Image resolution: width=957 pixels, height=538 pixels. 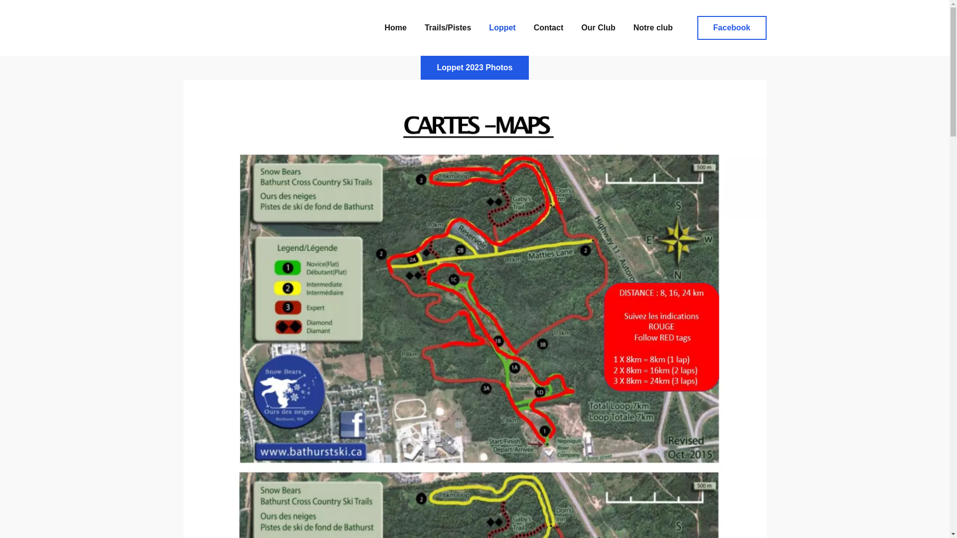 What do you see at coordinates (598, 28) in the screenshot?
I see `Our Club` at bounding box center [598, 28].